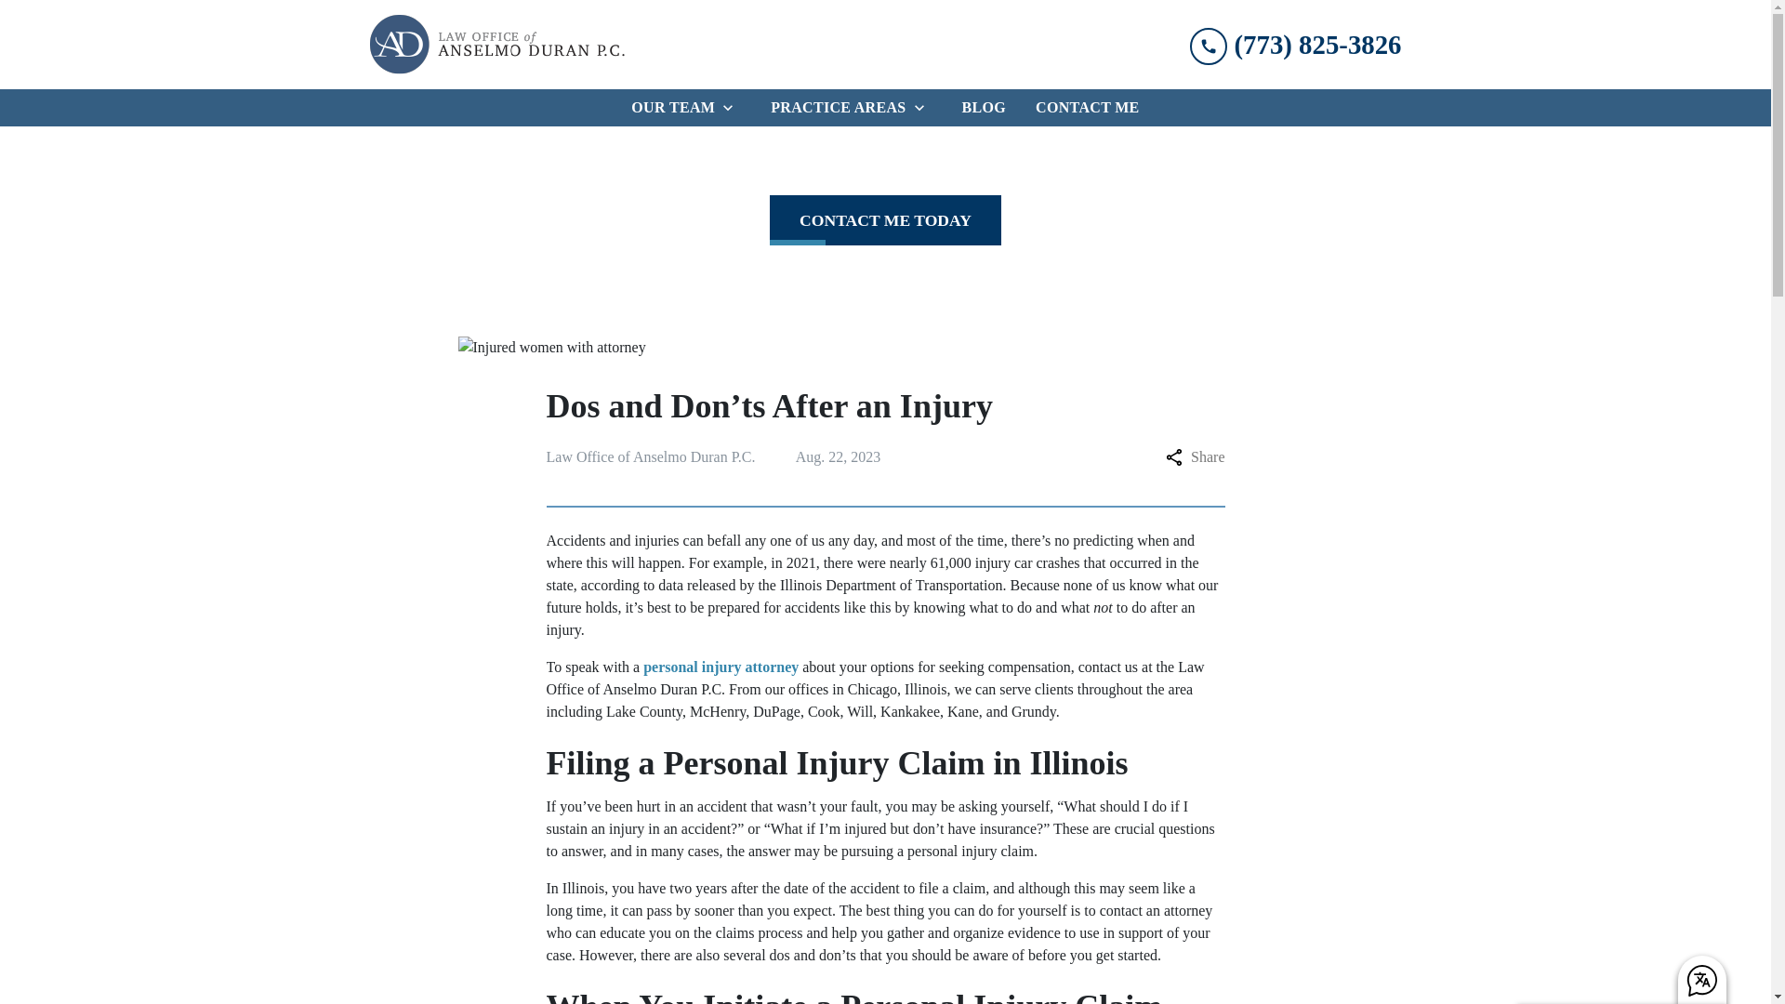 The height and width of the screenshot is (1004, 1785). Describe the element at coordinates (669, 108) in the screenshot. I see `OUR TEAM` at that location.